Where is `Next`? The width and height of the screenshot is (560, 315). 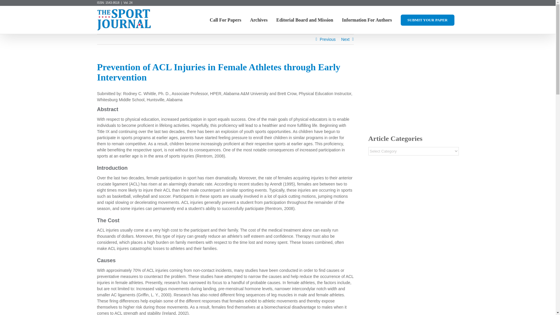 Next is located at coordinates (345, 39).